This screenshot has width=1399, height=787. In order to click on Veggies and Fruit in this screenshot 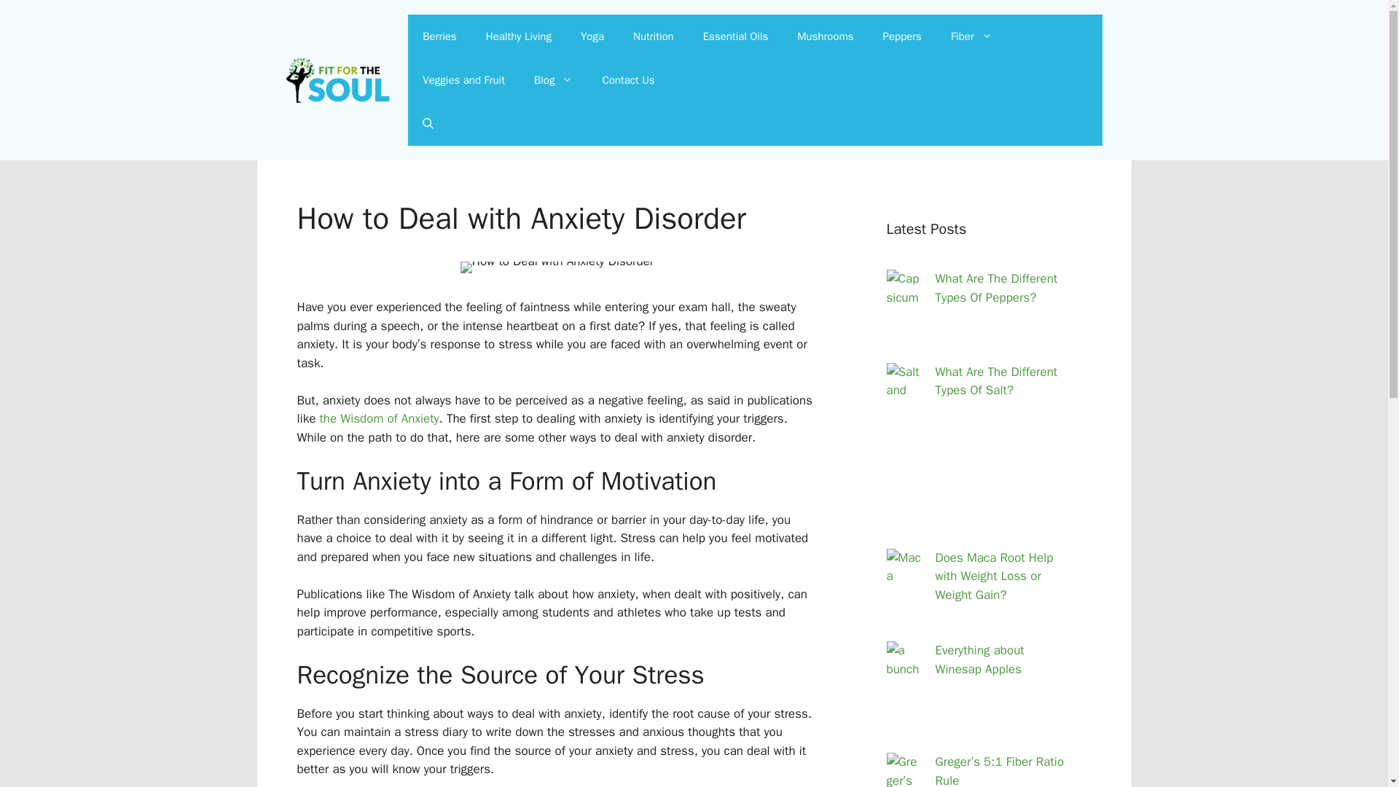, I will do `click(463, 80)`.